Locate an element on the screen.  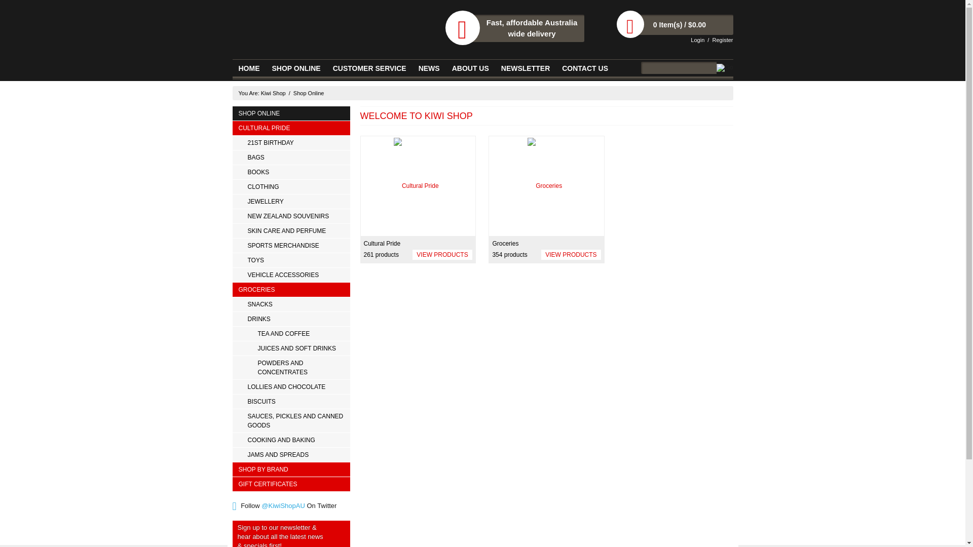
NEWSLETTER is located at coordinates (526, 69).